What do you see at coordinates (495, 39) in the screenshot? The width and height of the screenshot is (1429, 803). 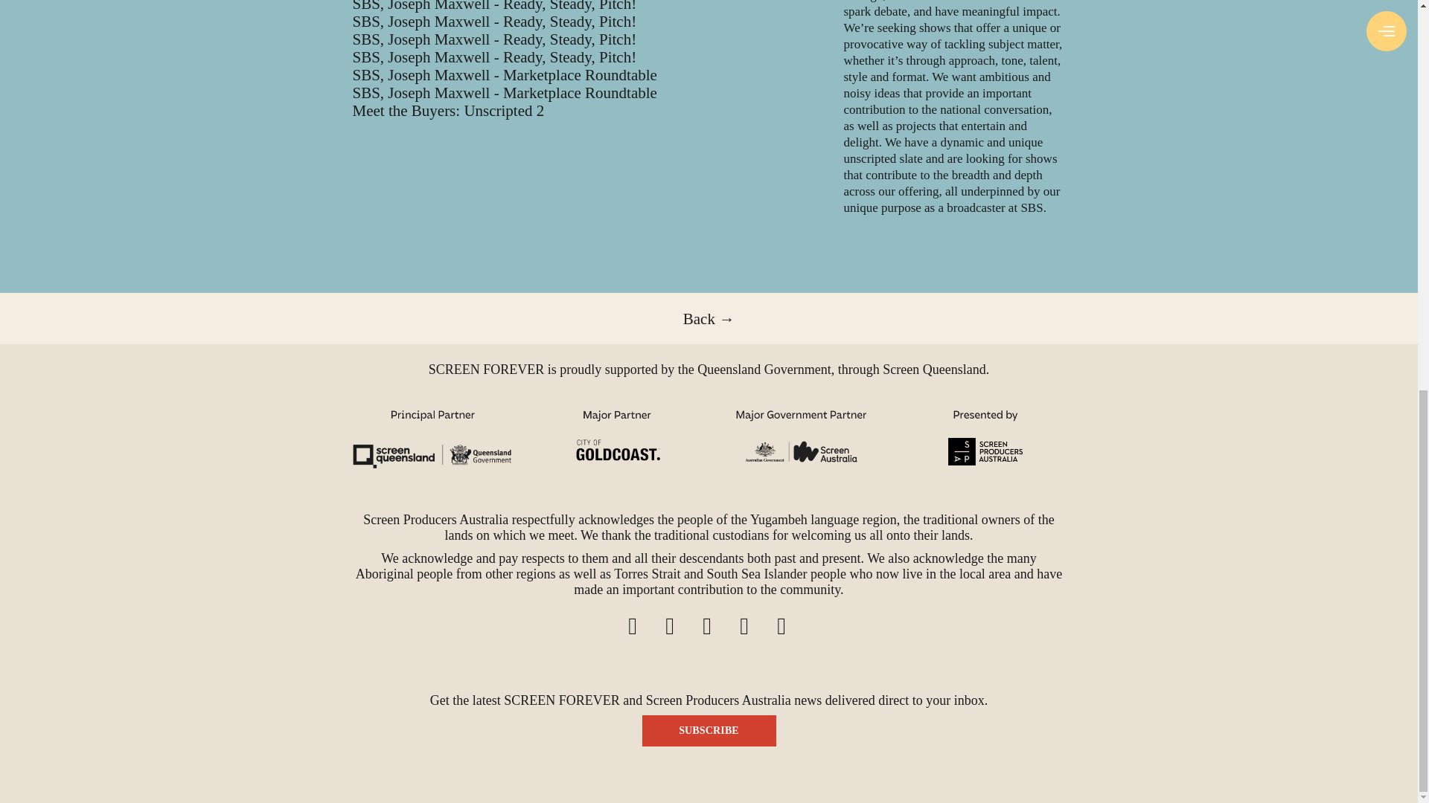 I see `Session Details` at bounding box center [495, 39].